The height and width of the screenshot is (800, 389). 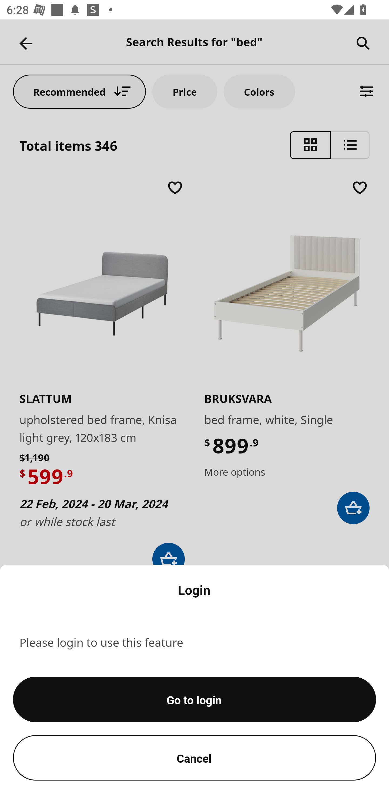 What do you see at coordinates (194, 758) in the screenshot?
I see `Cancel` at bounding box center [194, 758].